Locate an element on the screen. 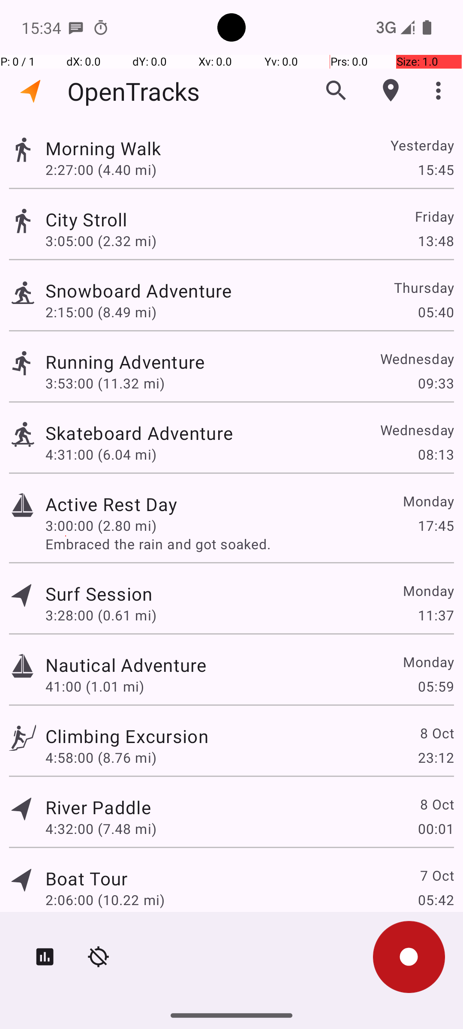  17:45 is located at coordinates (436, 526).